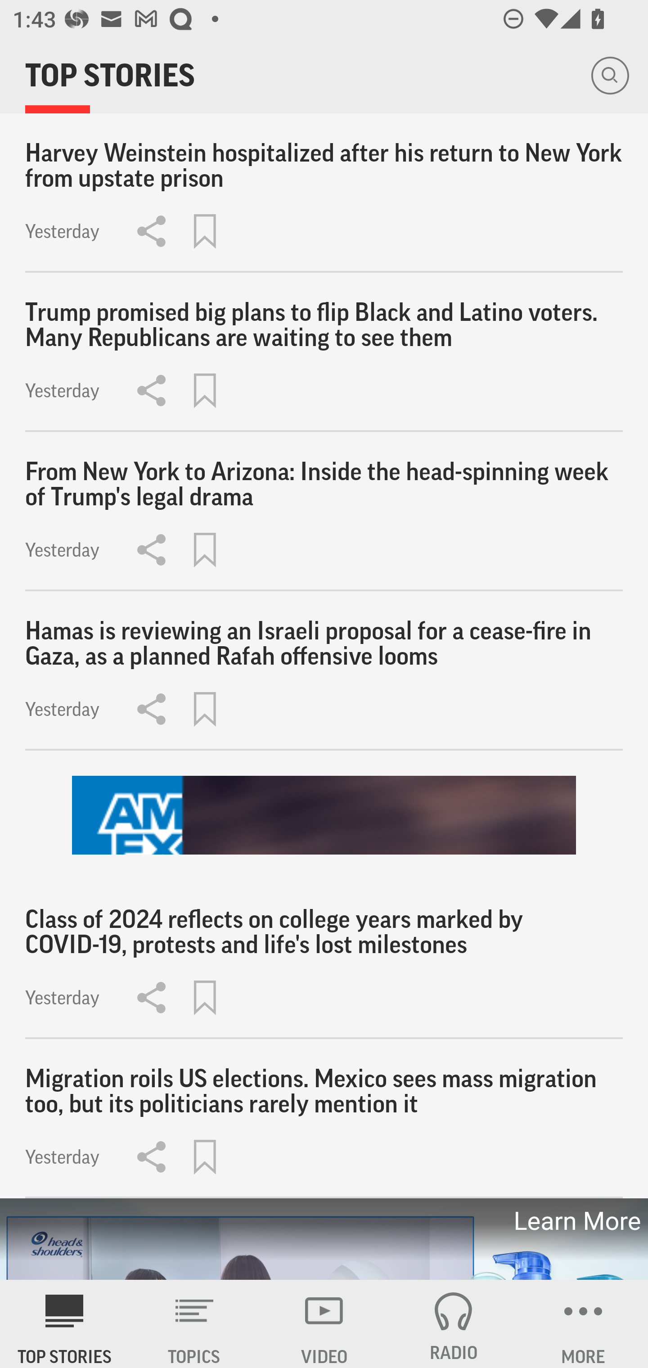 The image size is (648, 1368). I want to click on MORE, so click(583, 1324).